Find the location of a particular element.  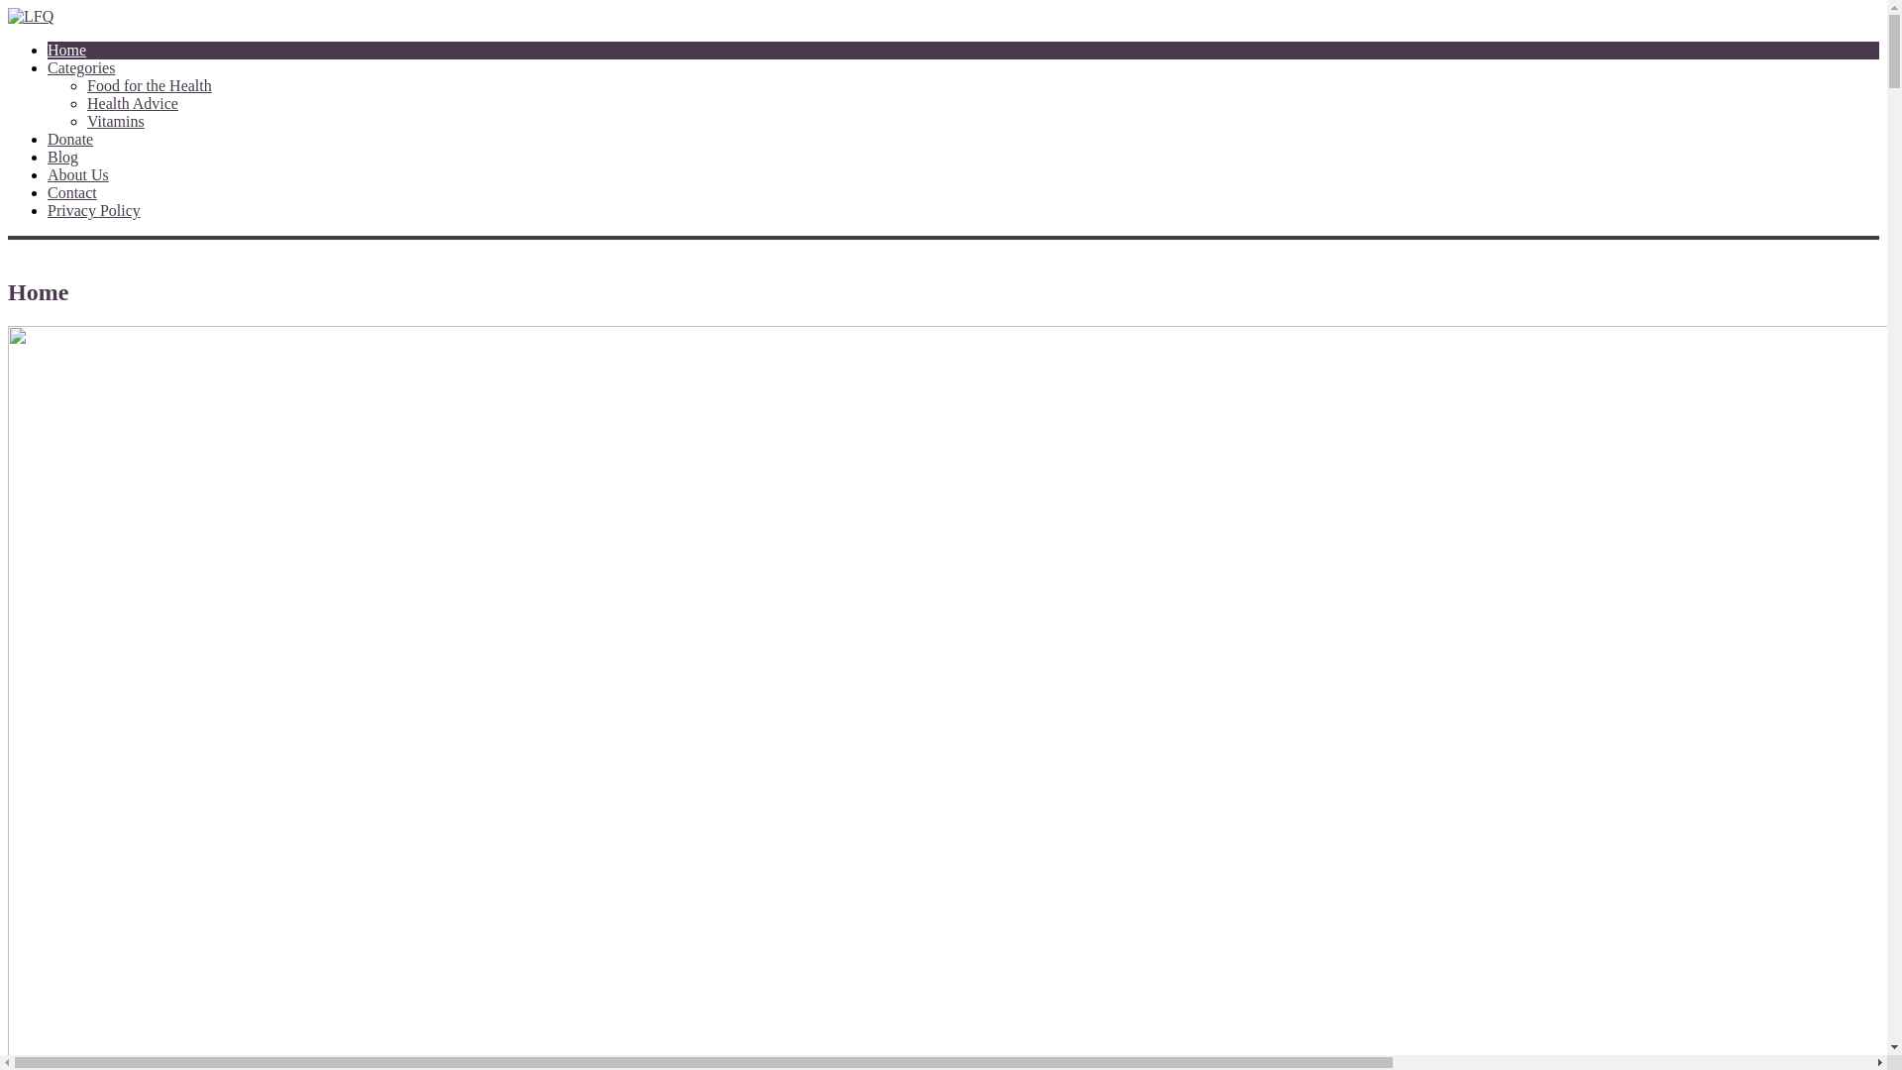

Blog is located at coordinates (63, 157).